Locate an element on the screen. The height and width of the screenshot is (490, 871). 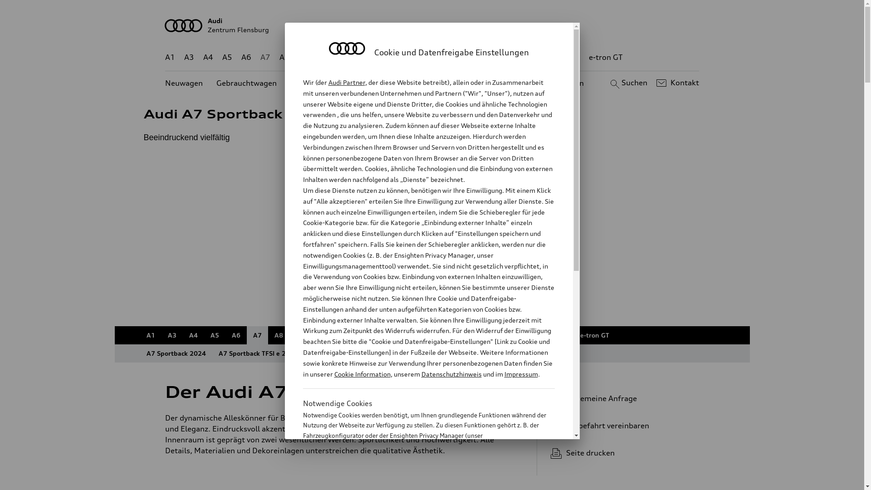
A4 is located at coordinates (193, 335).